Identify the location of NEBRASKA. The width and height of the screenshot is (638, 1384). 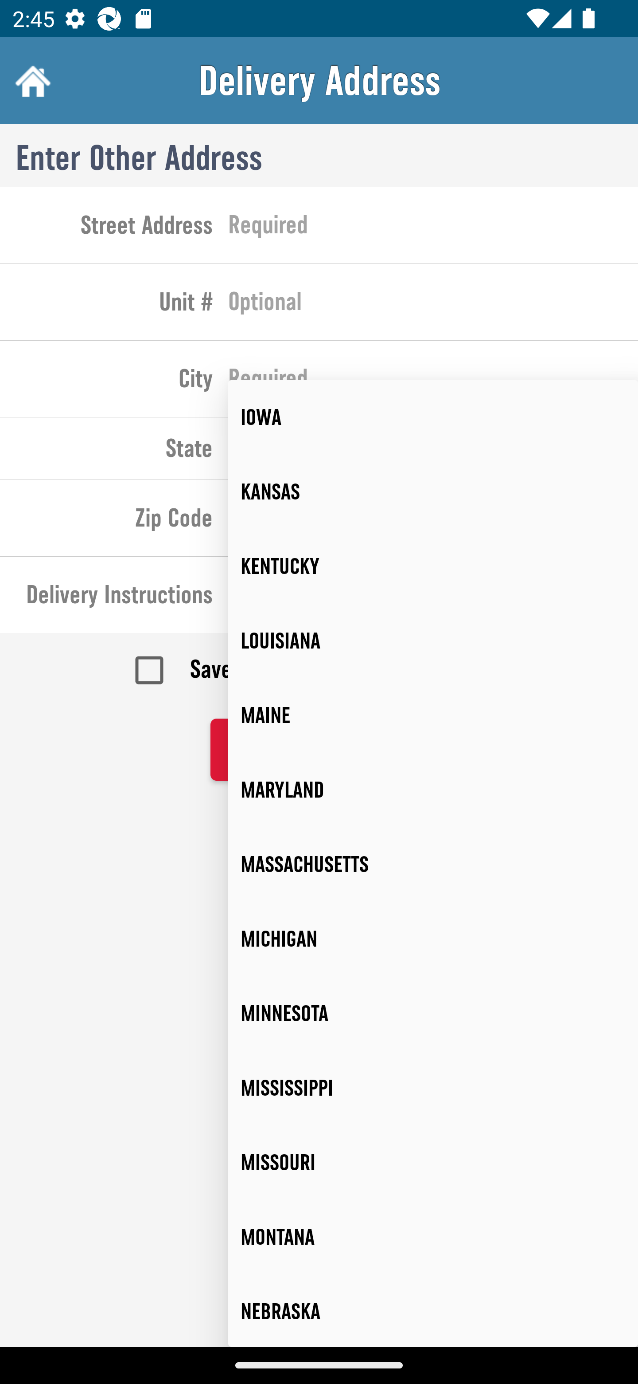
(433, 1310).